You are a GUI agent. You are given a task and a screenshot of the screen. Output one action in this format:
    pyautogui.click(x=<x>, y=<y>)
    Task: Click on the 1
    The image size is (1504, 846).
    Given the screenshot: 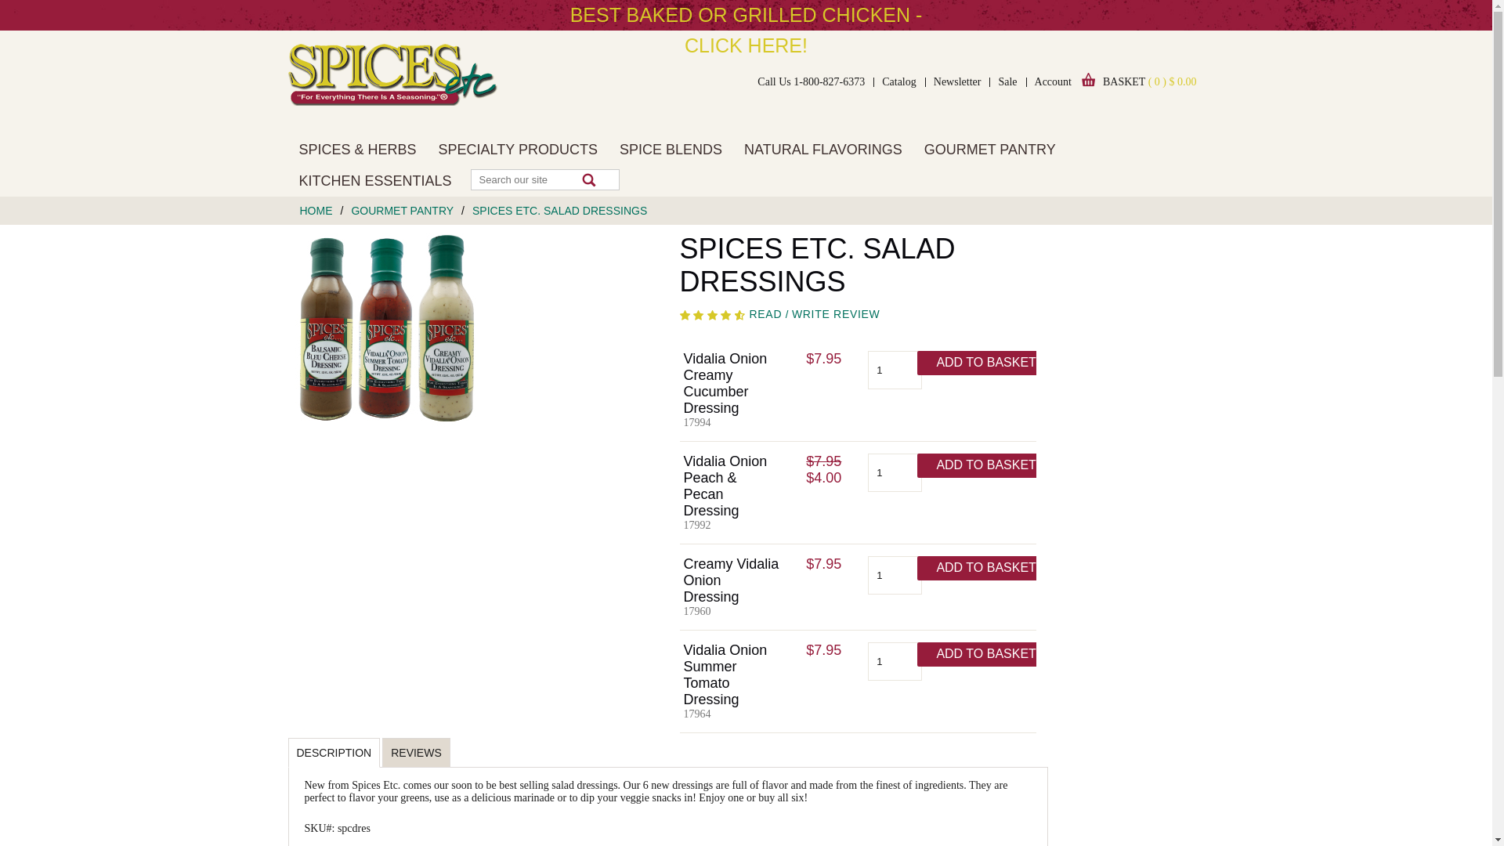 What is the action you would take?
    pyautogui.click(x=895, y=661)
    